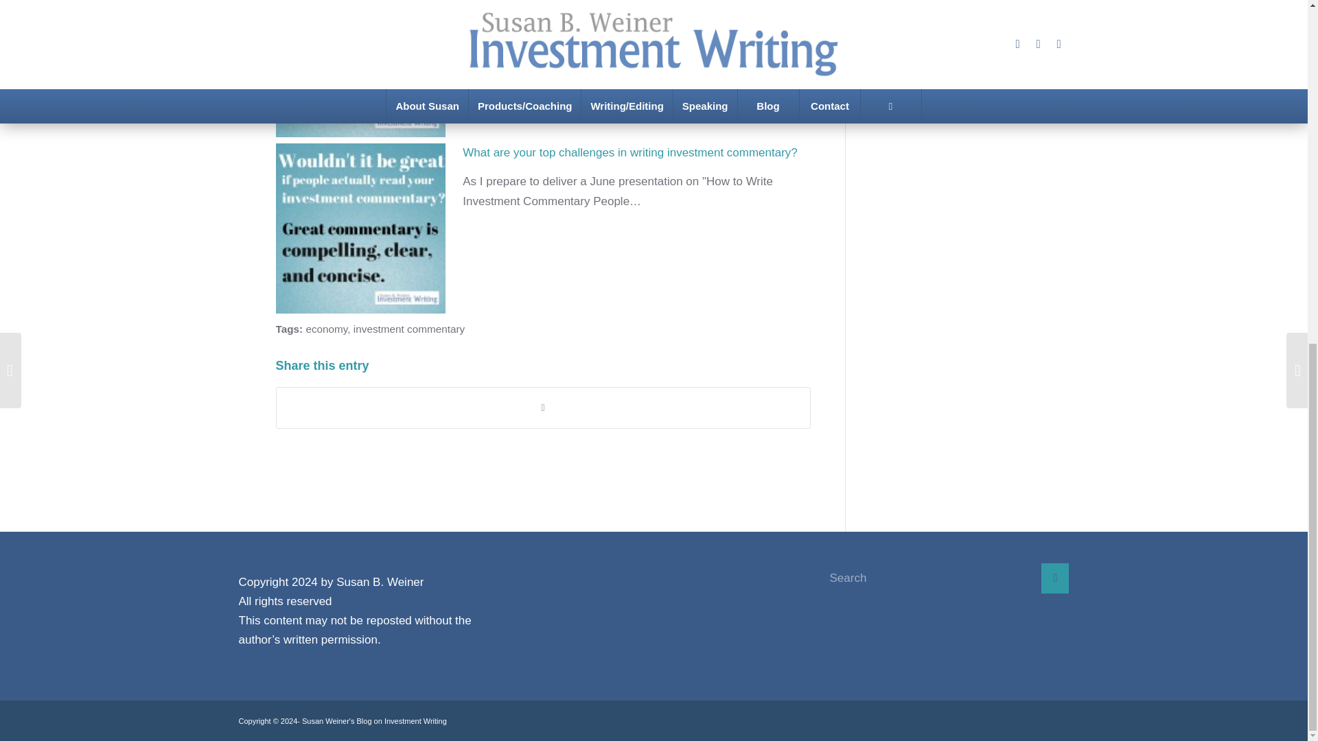  I want to click on investment commentary, so click(409, 329).